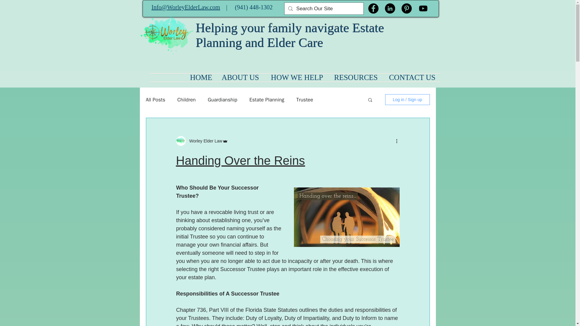 This screenshot has height=326, width=580. What do you see at coordinates (411, 78) in the screenshot?
I see `CONTACT US` at bounding box center [411, 78].